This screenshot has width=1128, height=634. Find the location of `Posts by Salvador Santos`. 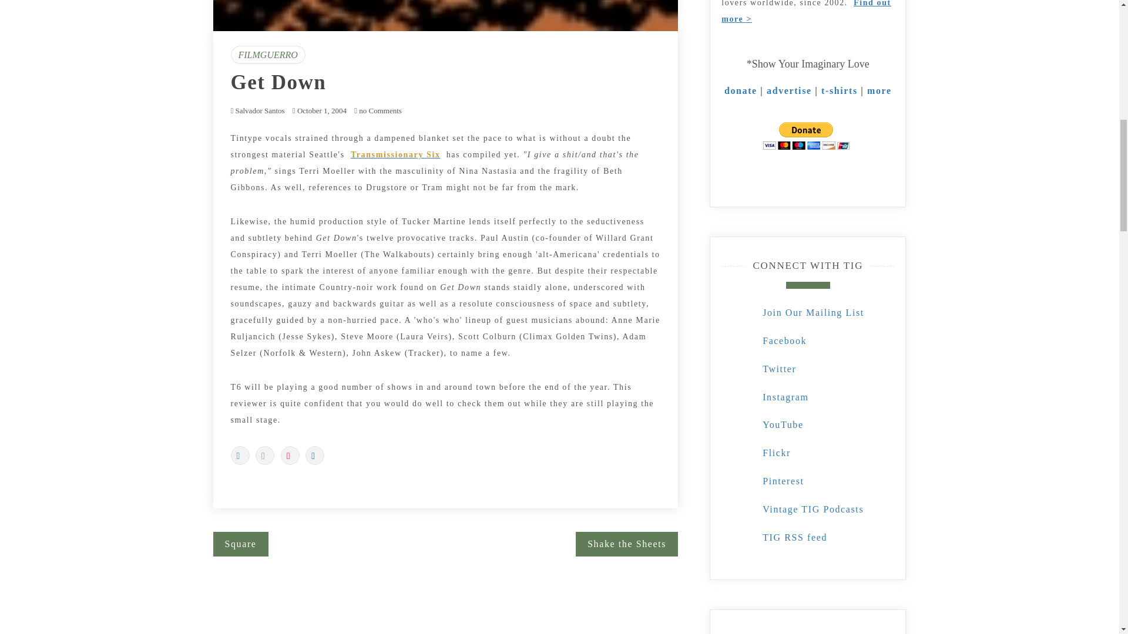

Posts by Salvador Santos is located at coordinates (259, 110).